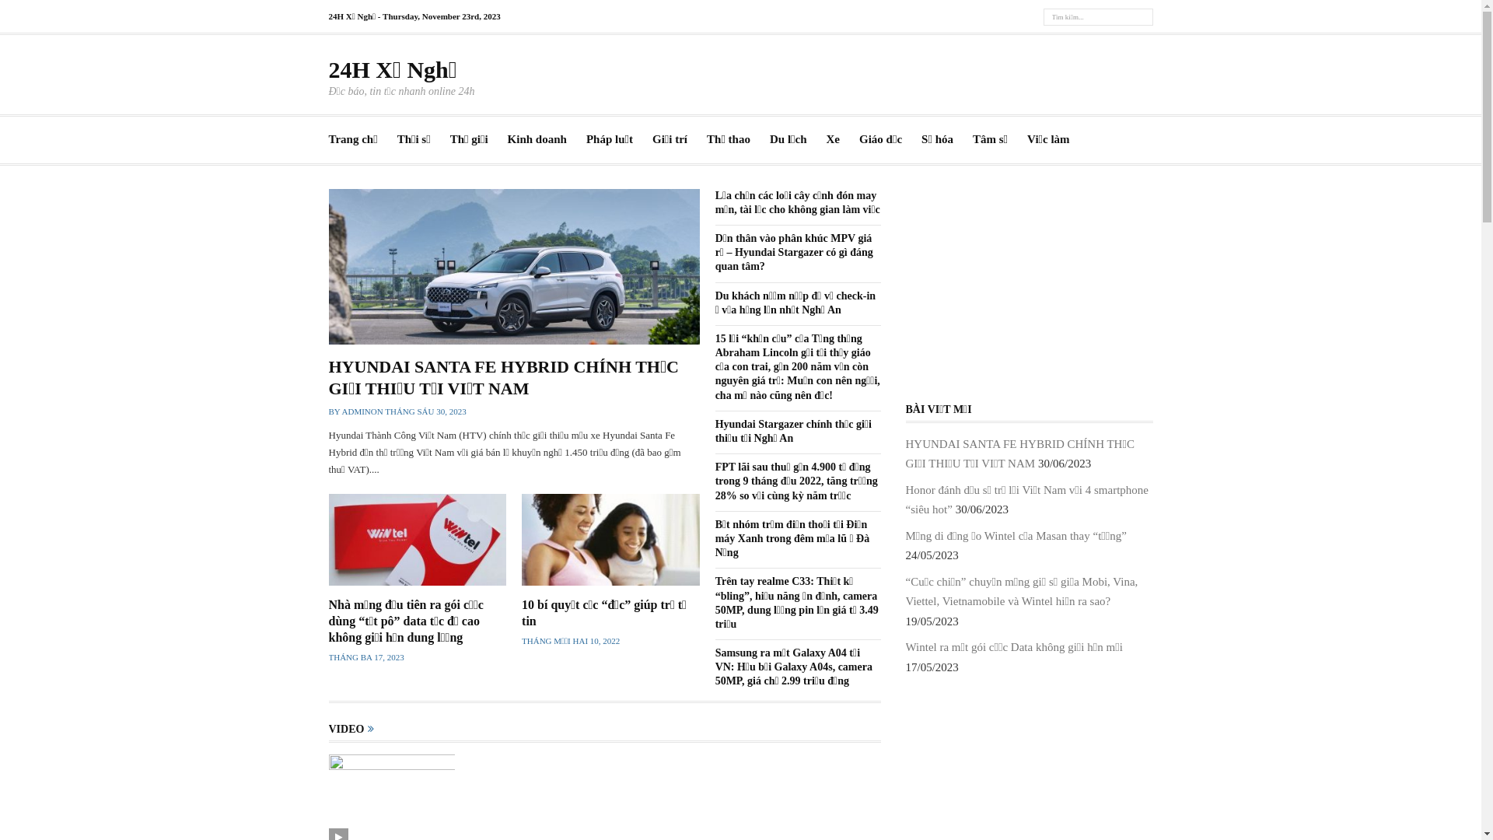  What do you see at coordinates (834, 140) in the screenshot?
I see `Xe` at bounding box center [834, 140].